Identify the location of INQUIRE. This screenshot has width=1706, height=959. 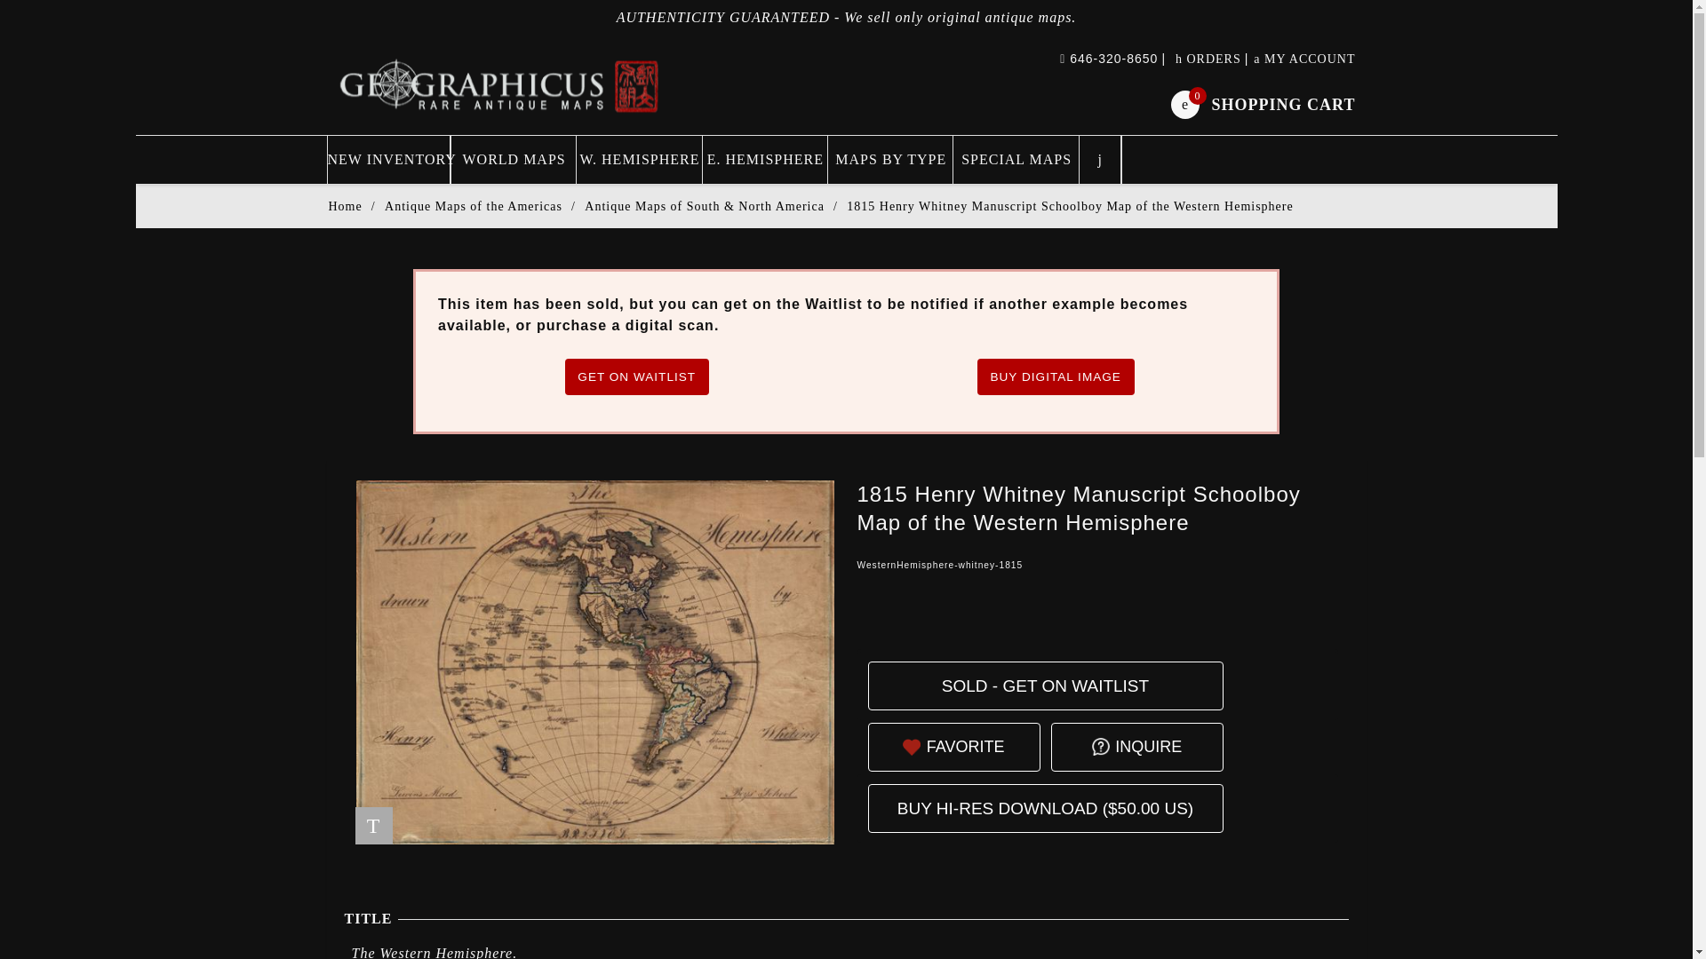
(1148, 748).